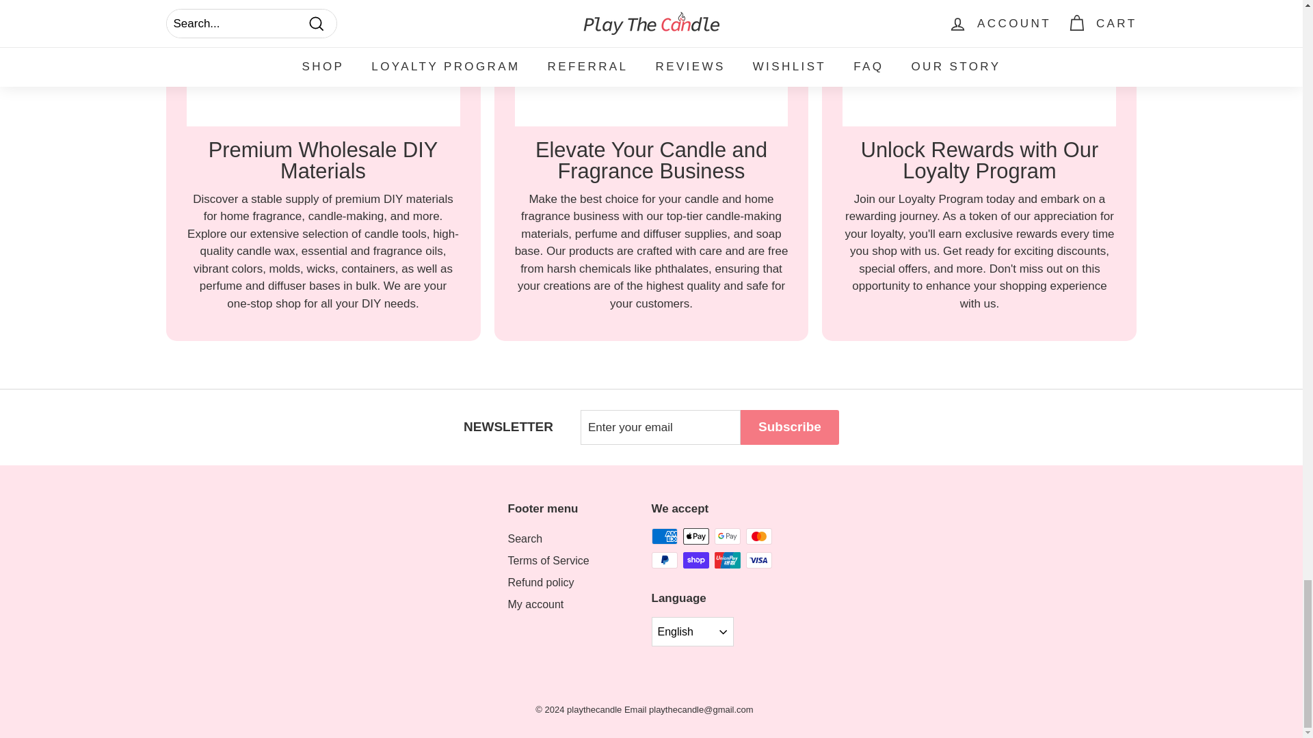  Describe the element at coordinates (727, 560) in the screenshot. I see `Union Pay` at that location.